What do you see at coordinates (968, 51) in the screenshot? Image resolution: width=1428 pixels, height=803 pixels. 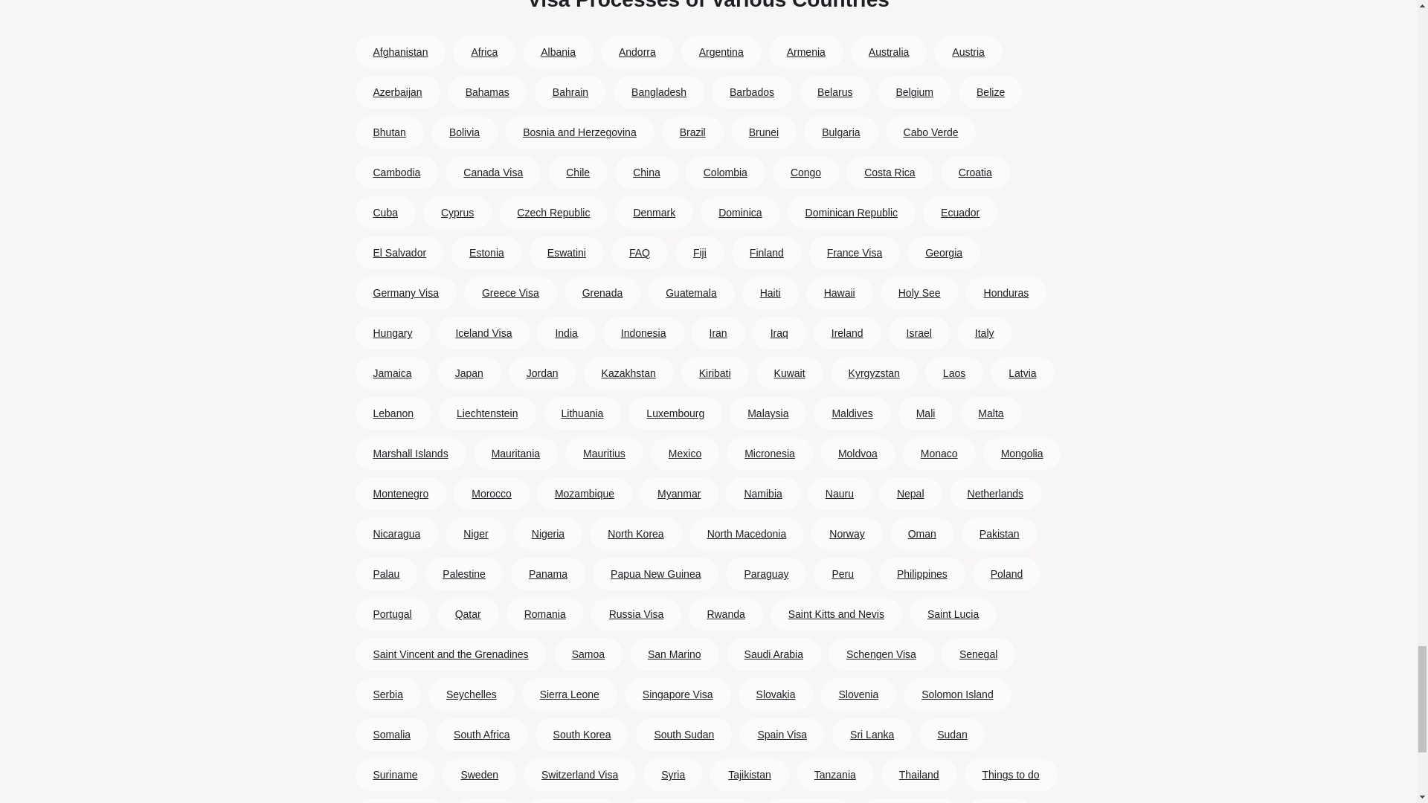 I see `Austria` at bounding box center [968, 51].